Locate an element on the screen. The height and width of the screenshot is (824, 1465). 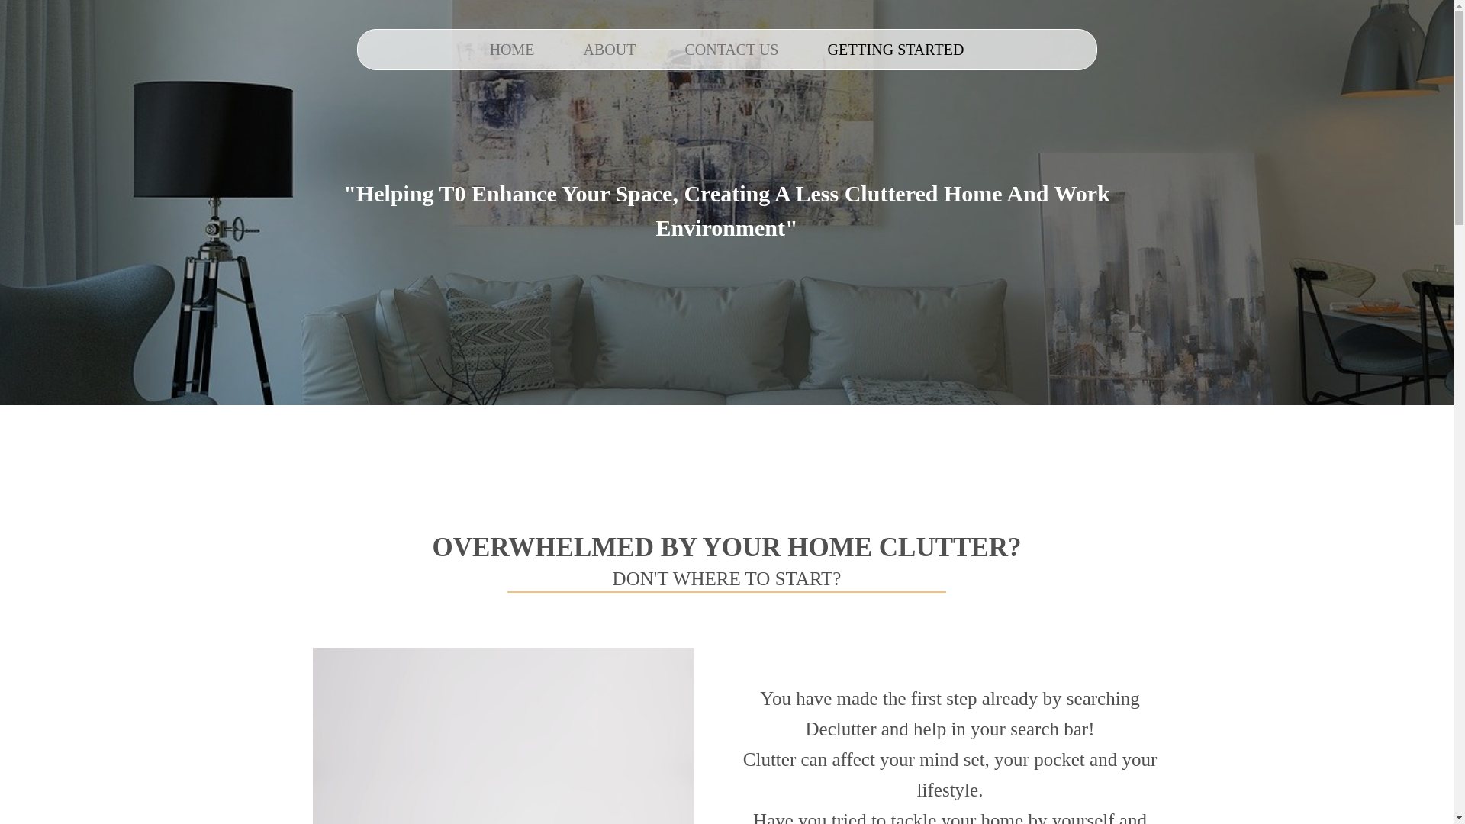
CONTACT US is located at coordinates (731, 49).